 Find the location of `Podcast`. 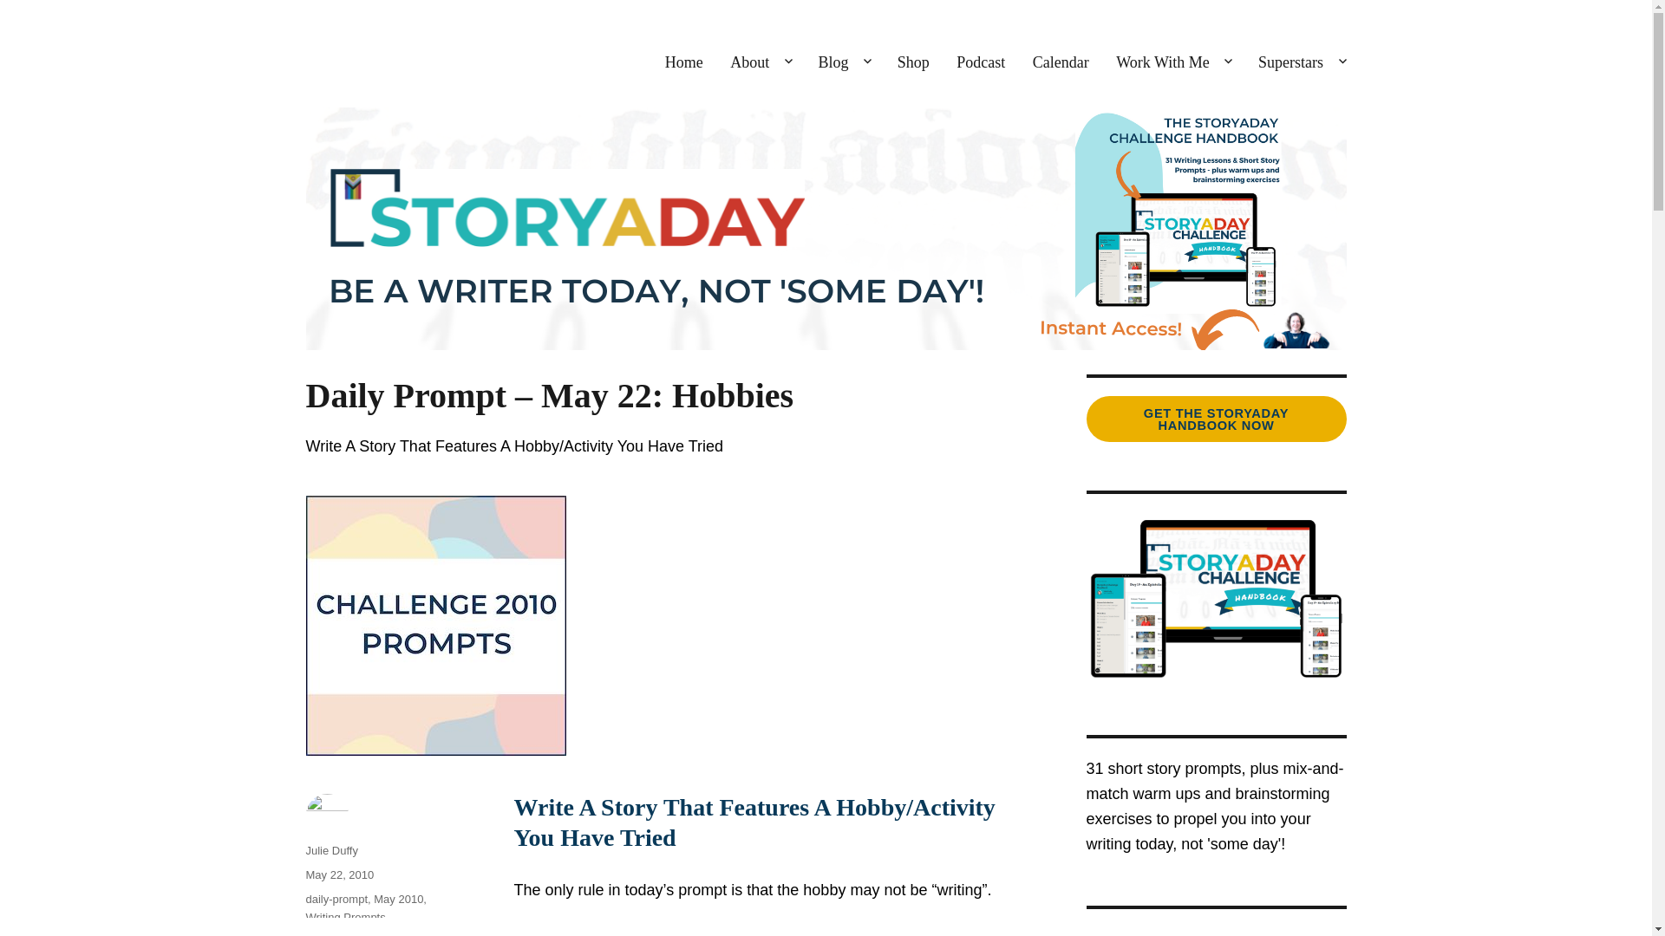

Podcast is located at coordinates (982, 62).